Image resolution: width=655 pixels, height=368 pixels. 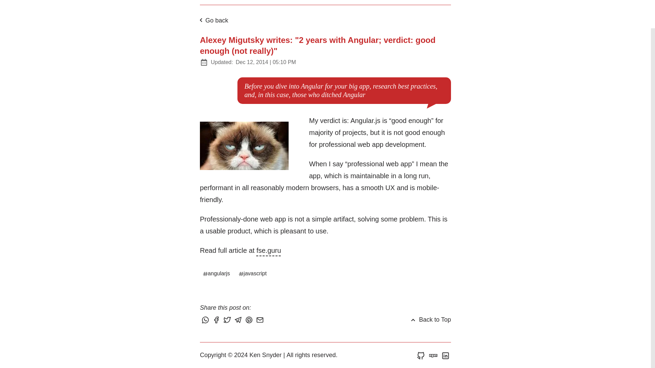 What do you see at coordinates (433, 355) in the screenshot?
I see `Ken Snyder on npm` at bounding box center [433, 355].